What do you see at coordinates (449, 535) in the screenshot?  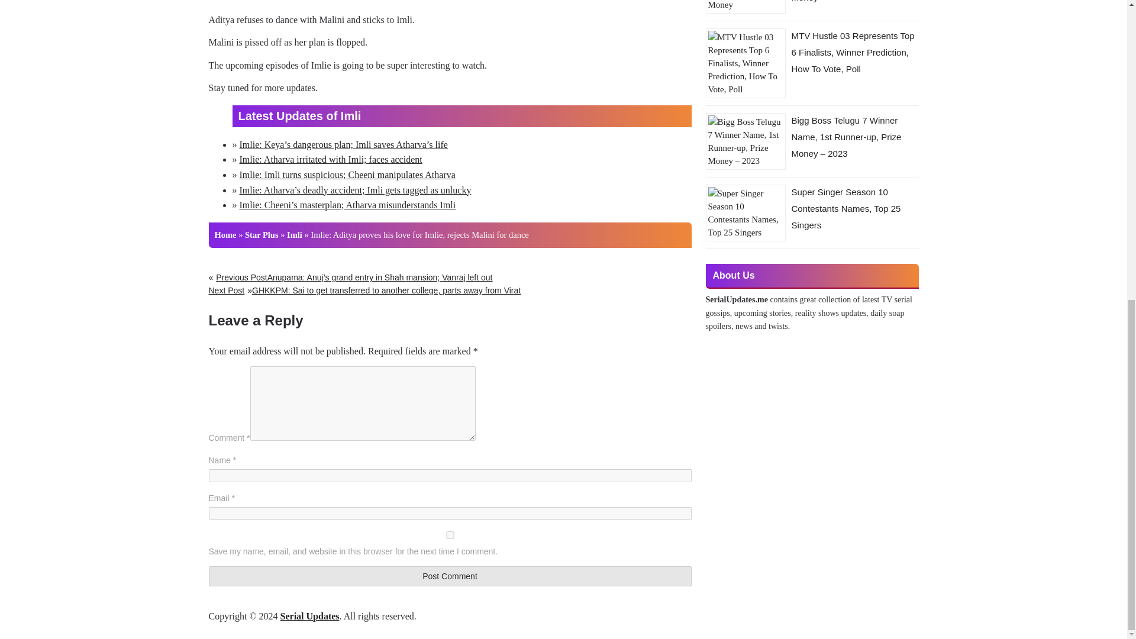 I see `yes` at bounding box center [449, 535].